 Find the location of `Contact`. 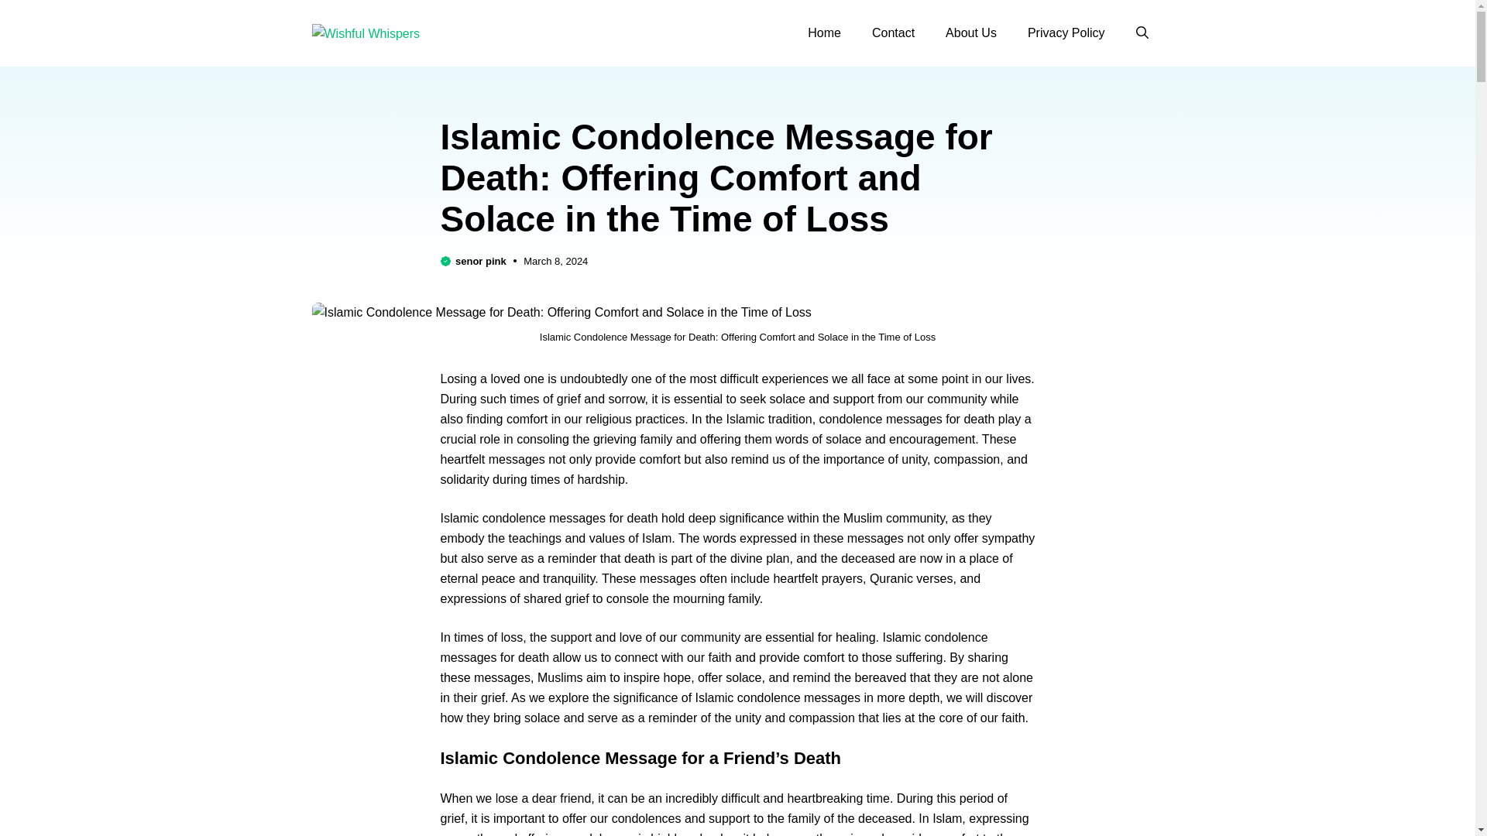

Contact is located at coordinates (893, 33).